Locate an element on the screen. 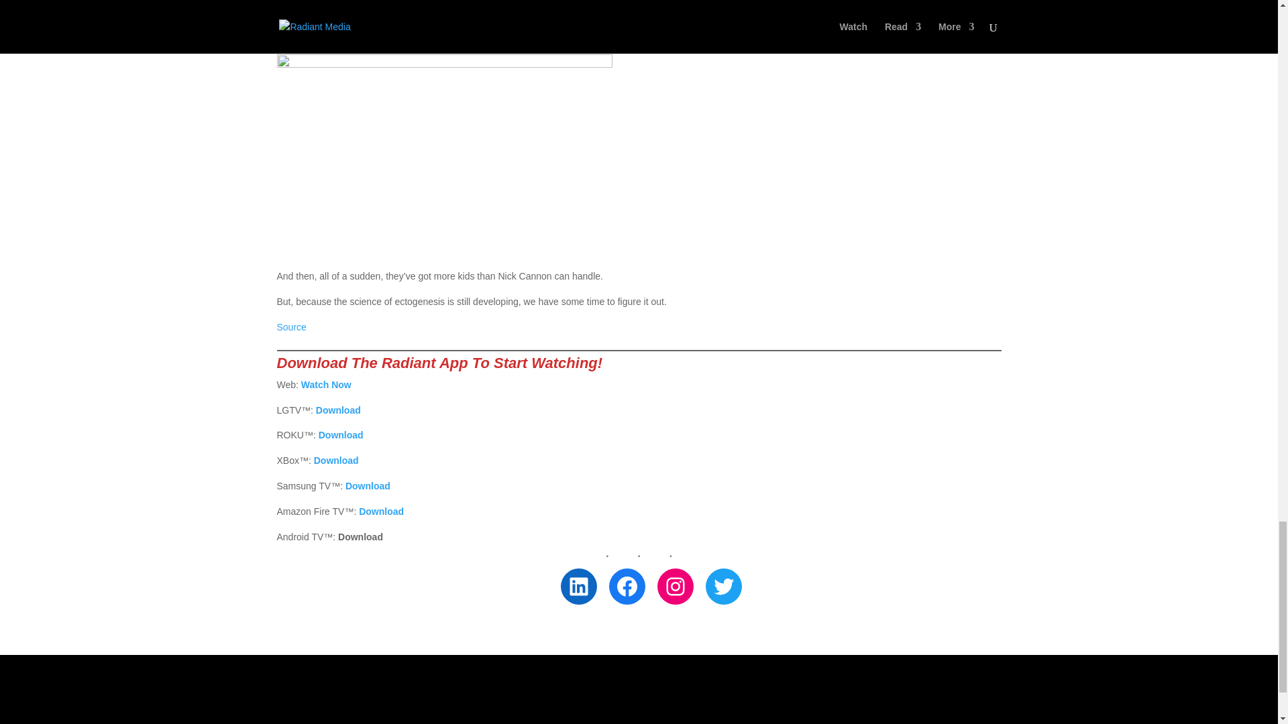 This screenshot has width=1288, height=724. Download is located at coordinates (338, 410).